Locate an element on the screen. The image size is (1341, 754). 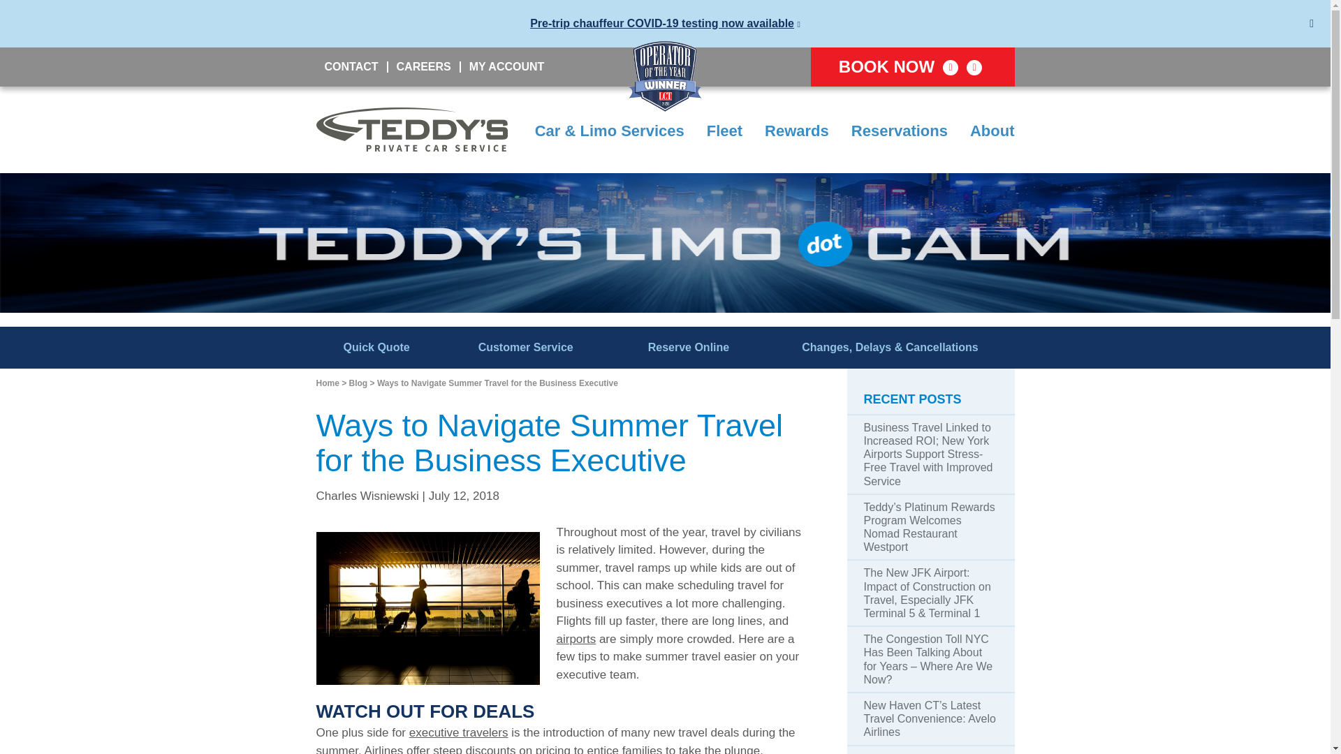
CONTACT is located at coordinates (351, 66).